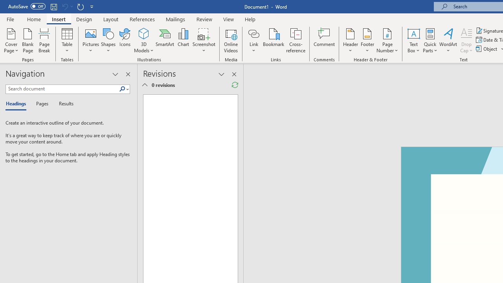 The image size is (503, 283). Describe the element at coordinates (44, 40) in the screenshot. I see `Page Break` at that location.